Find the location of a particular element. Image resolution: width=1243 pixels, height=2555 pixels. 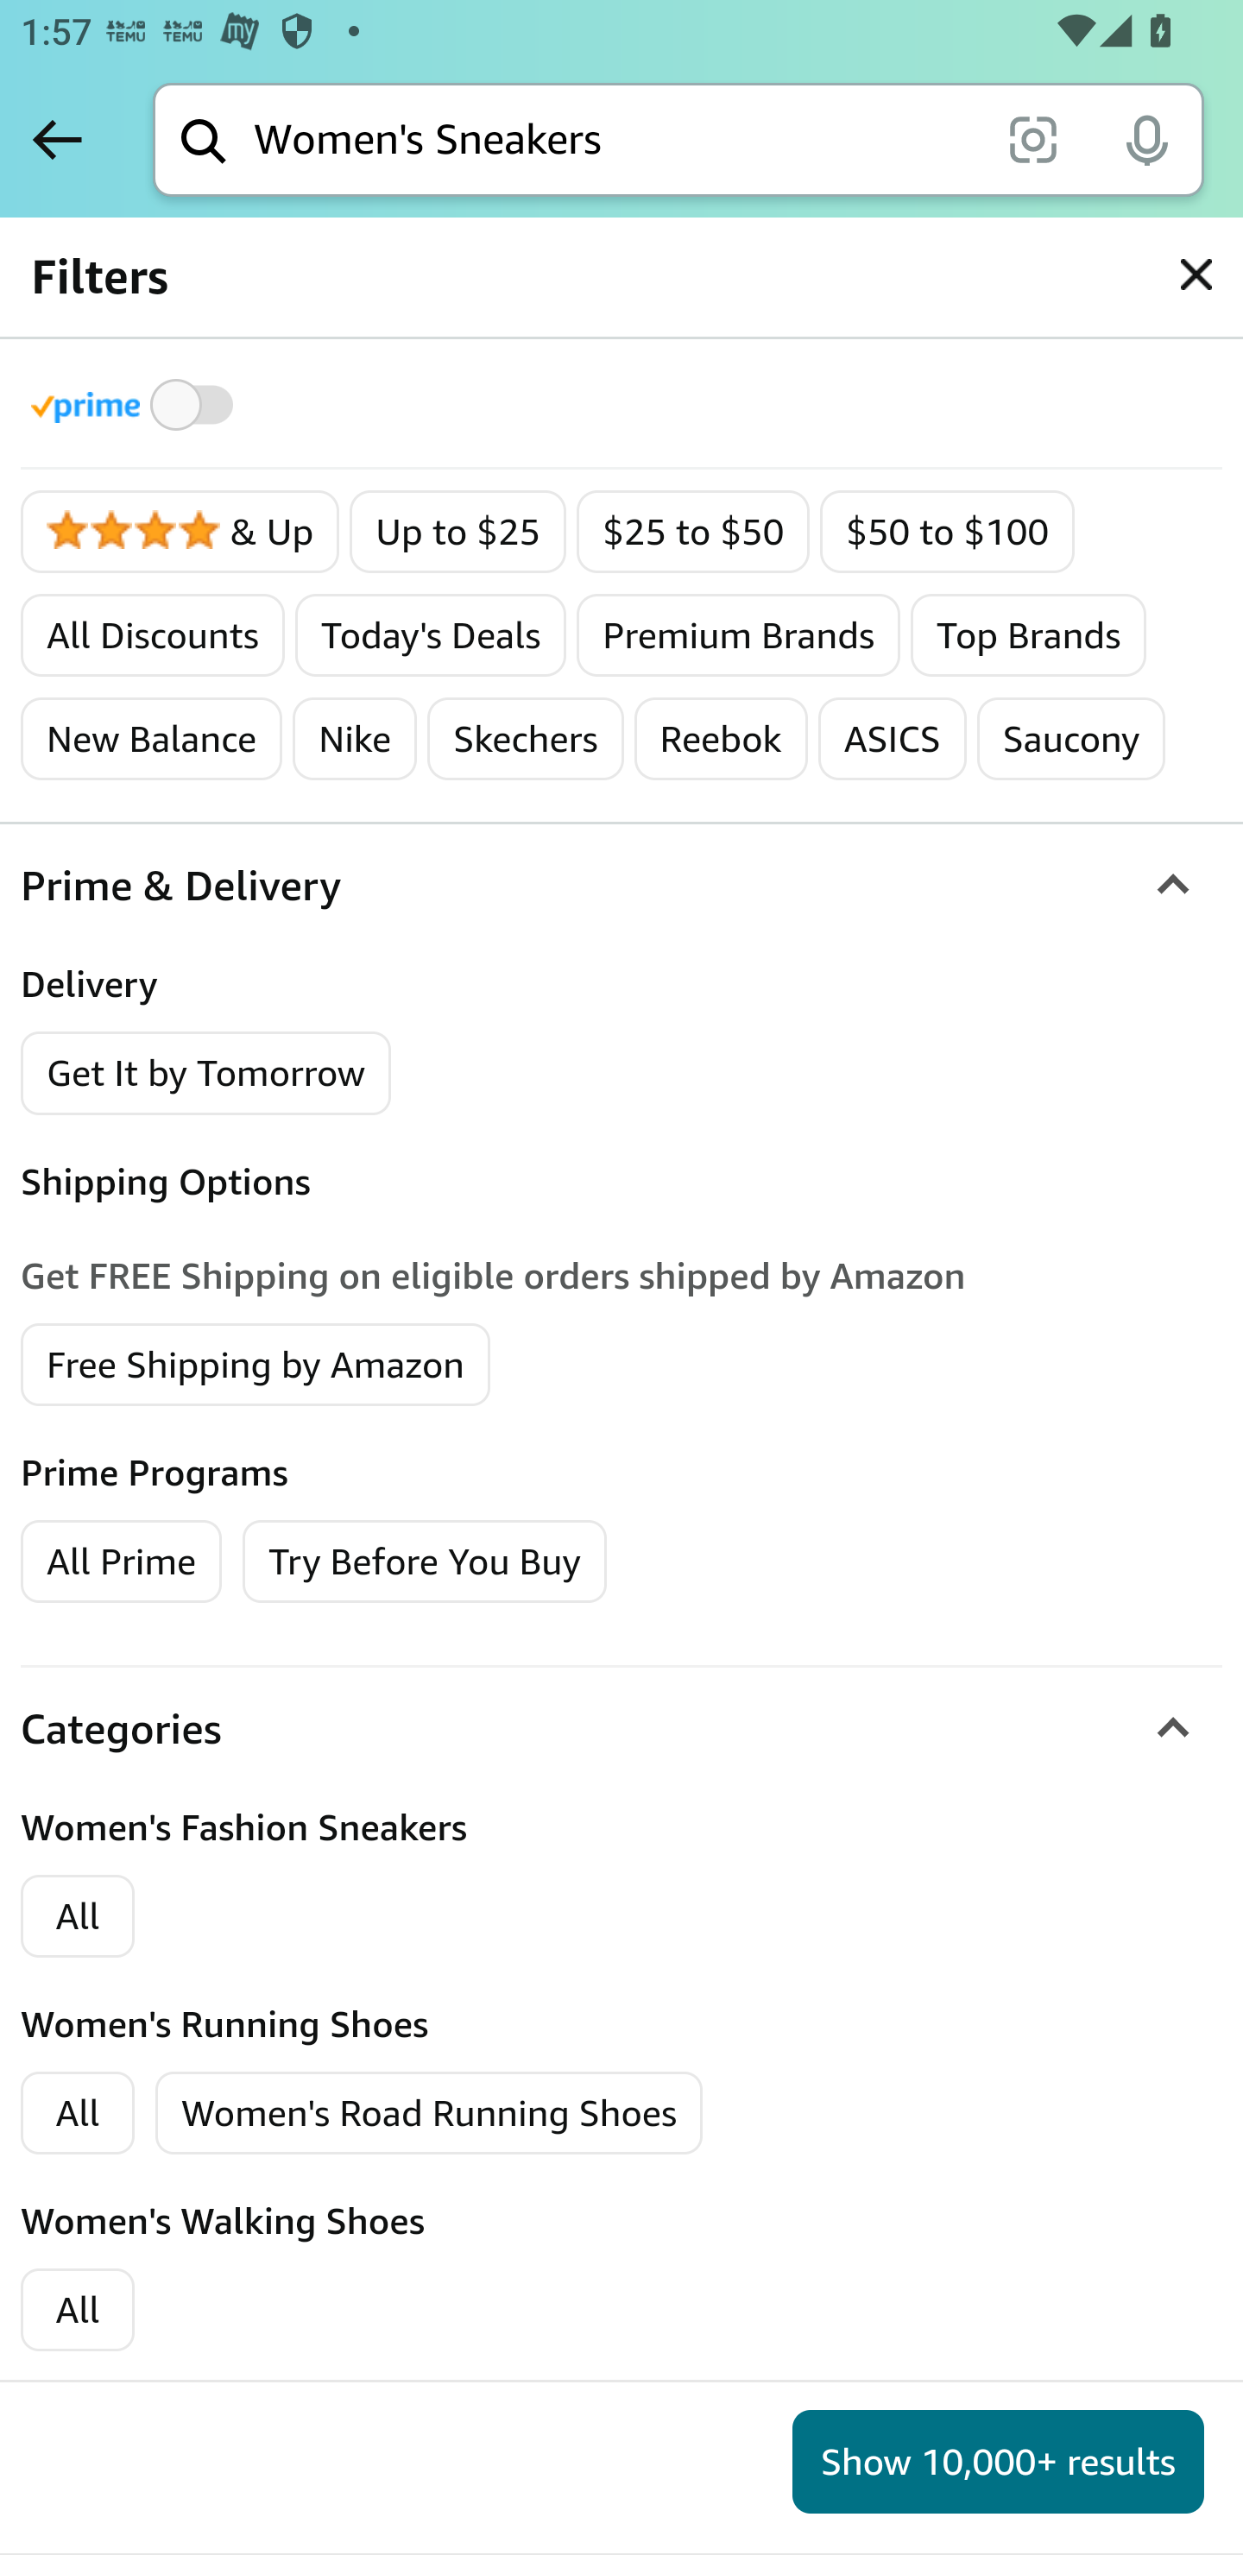

New Balance is located at coordinates (152, 739).